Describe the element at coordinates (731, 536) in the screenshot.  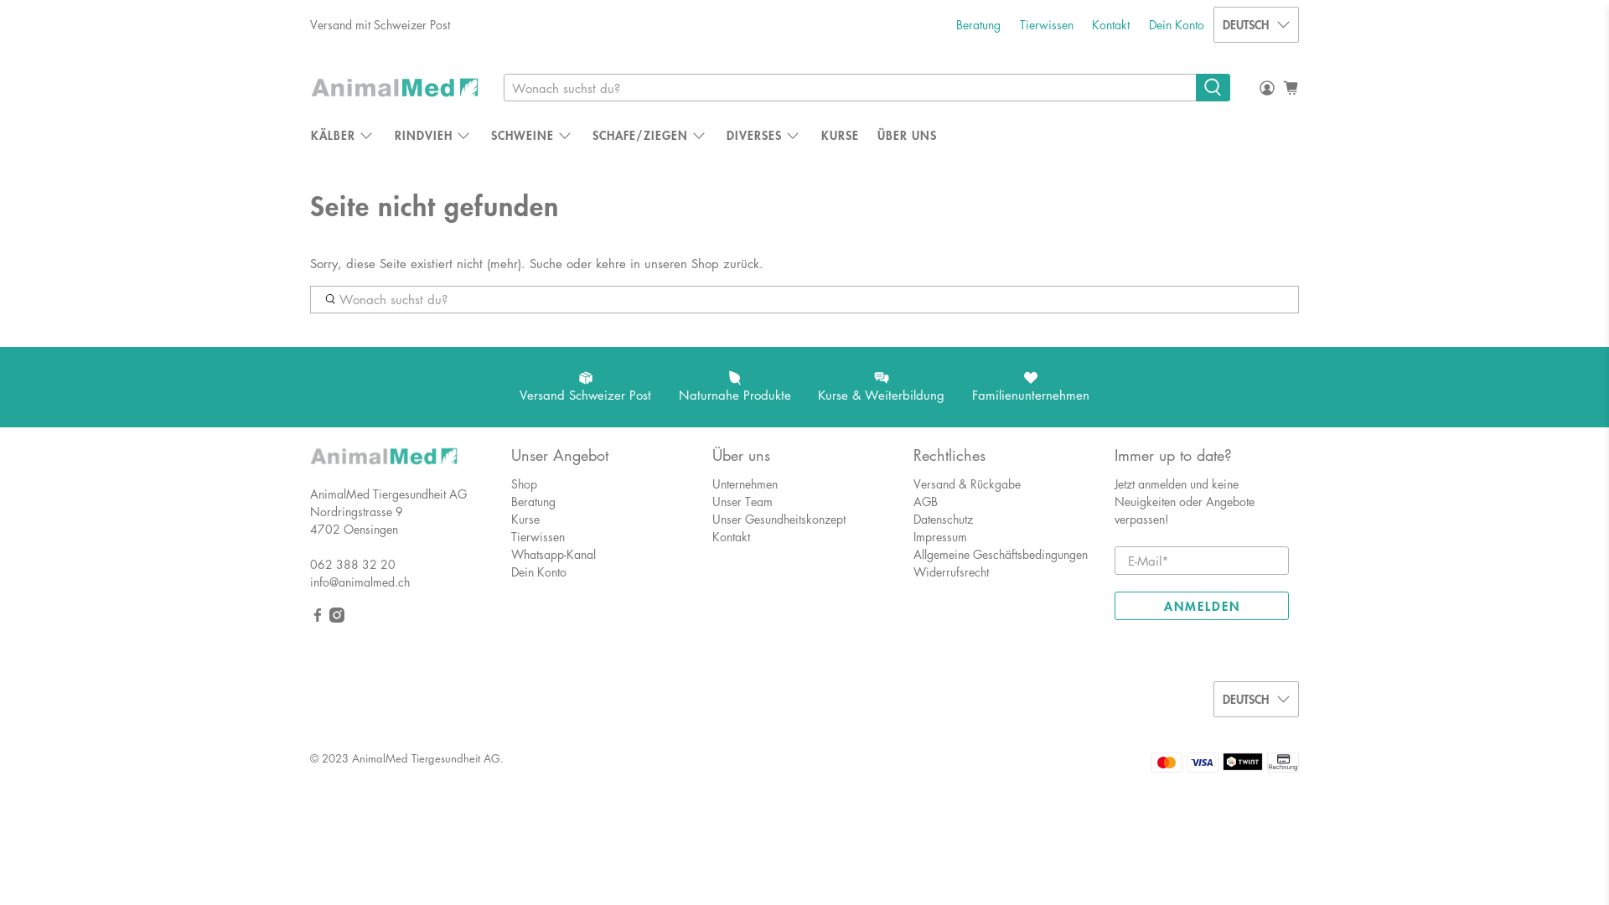
I see `Kontakt` at that location.